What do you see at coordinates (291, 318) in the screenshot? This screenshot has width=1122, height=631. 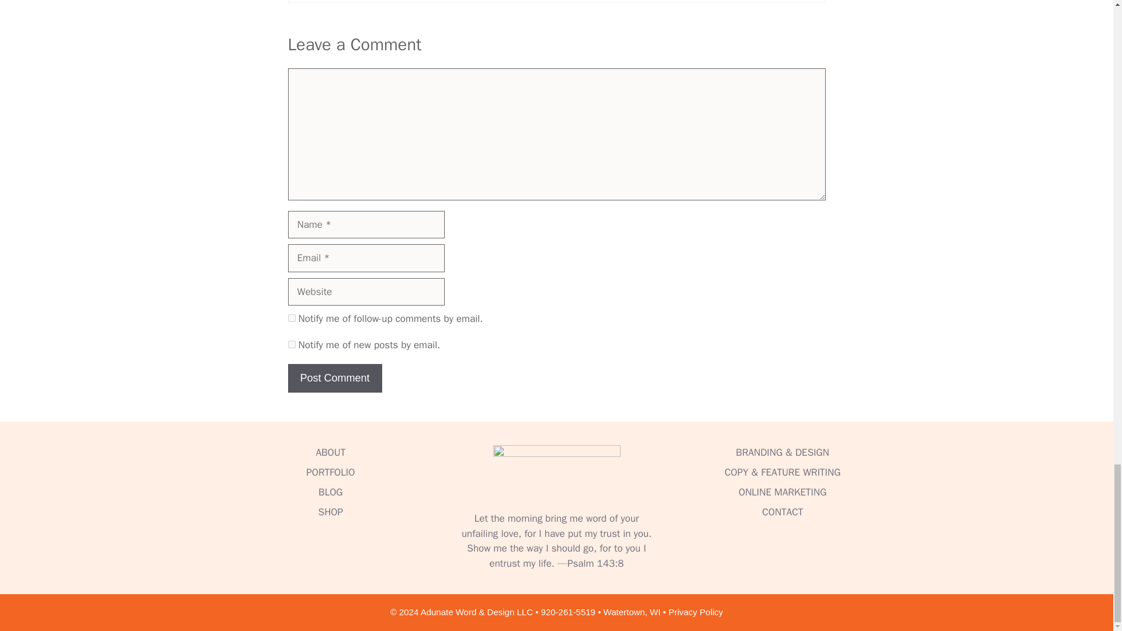 I see `subscribe` at bounding box center [291, 318].